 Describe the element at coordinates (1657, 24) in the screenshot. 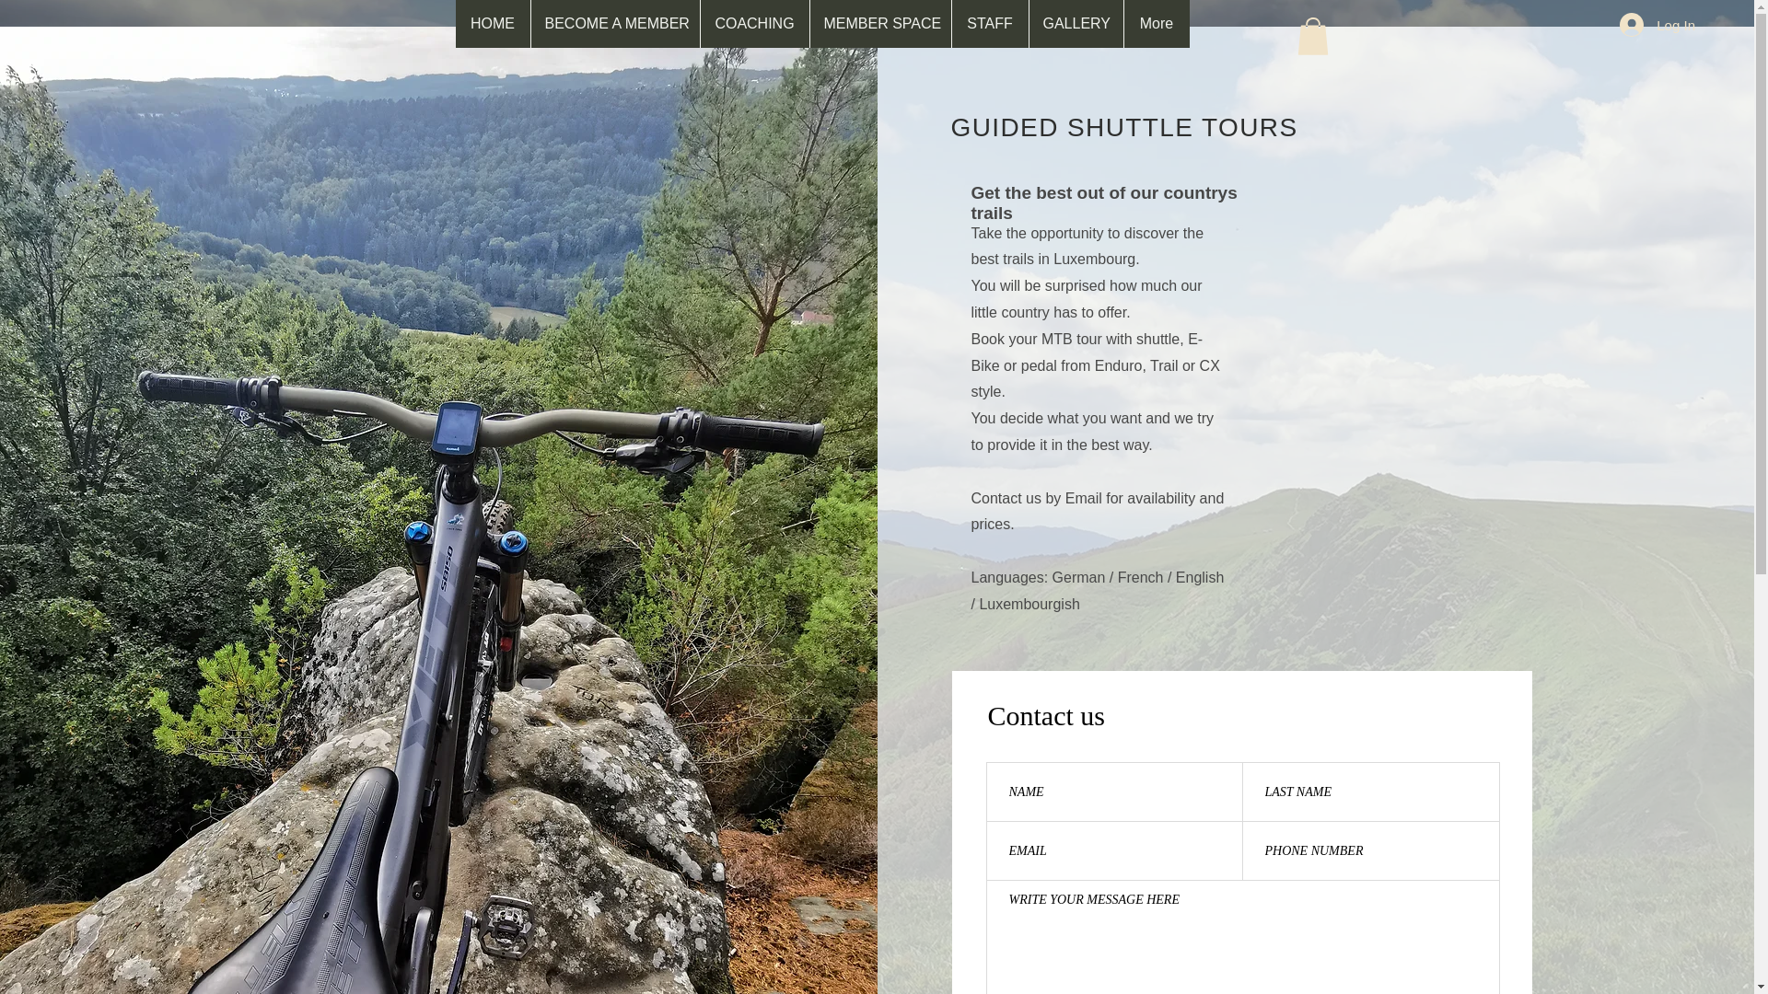

I see `Log In` at that location.